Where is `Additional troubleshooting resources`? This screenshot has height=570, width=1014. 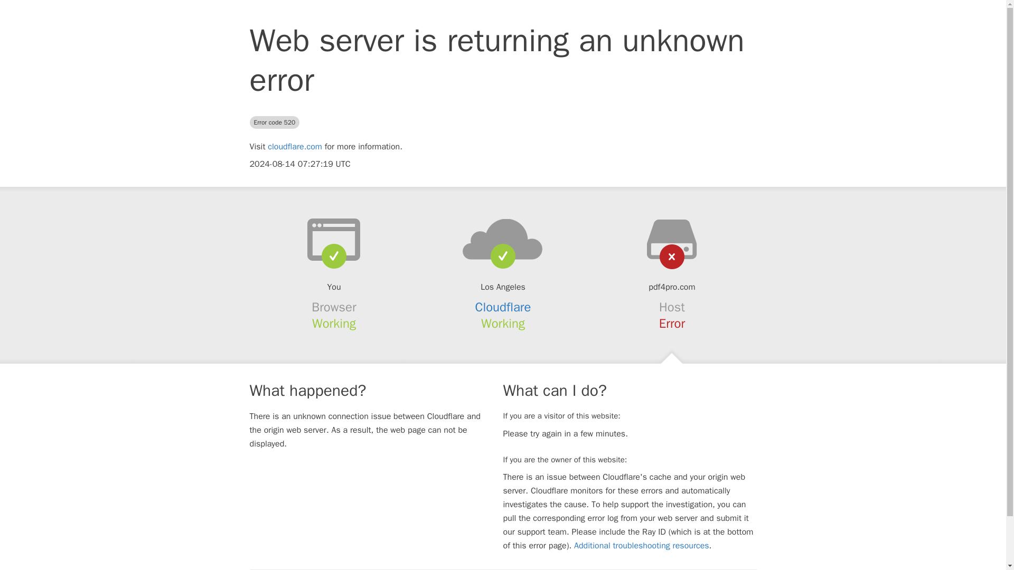 Additional troubleshooting resources is located at coordinates (641, 546).